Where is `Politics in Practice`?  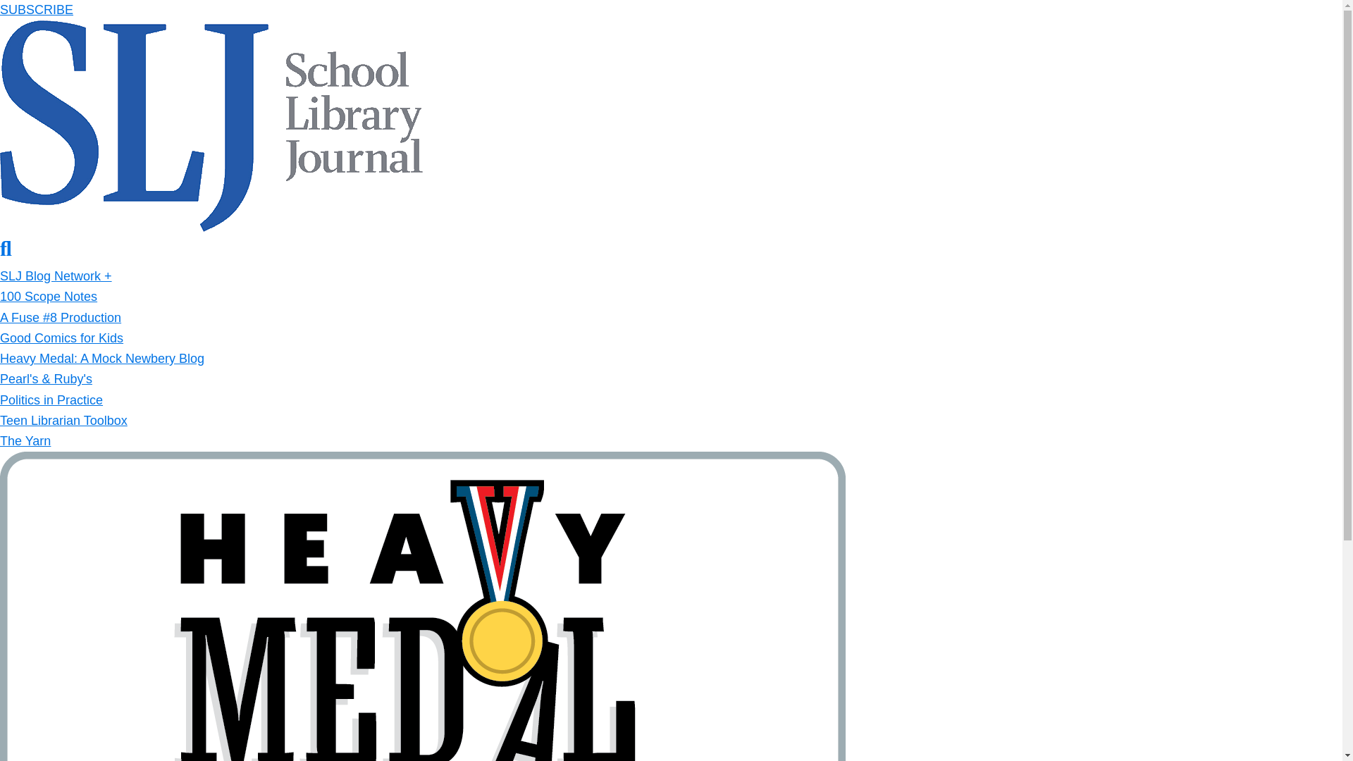
Politics in Practice is located at coordinates (51, 400).